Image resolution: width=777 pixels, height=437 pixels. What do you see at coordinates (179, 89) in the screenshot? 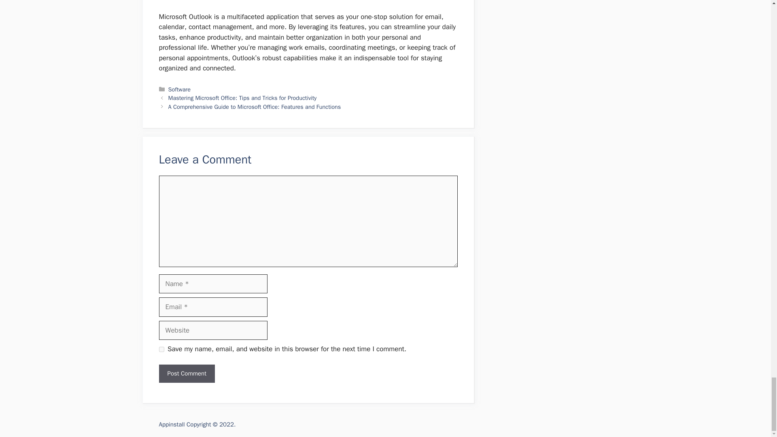
I see `Software` at bounding box center [179, 89].